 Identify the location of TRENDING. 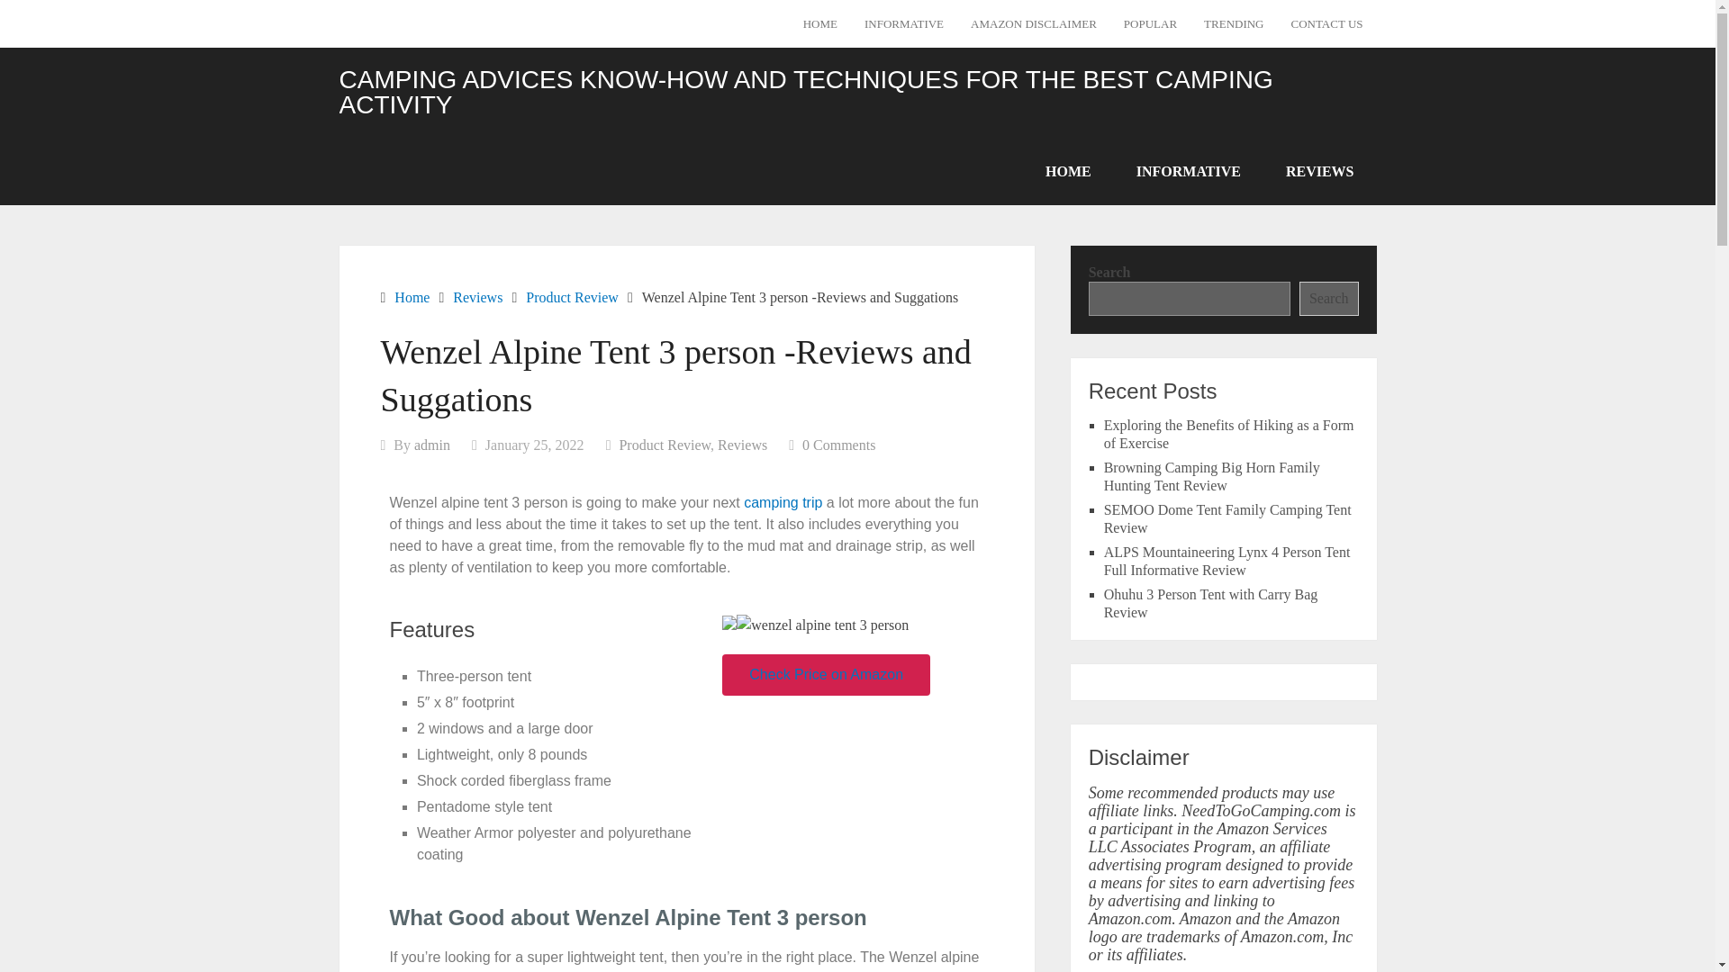
(1234, 23).